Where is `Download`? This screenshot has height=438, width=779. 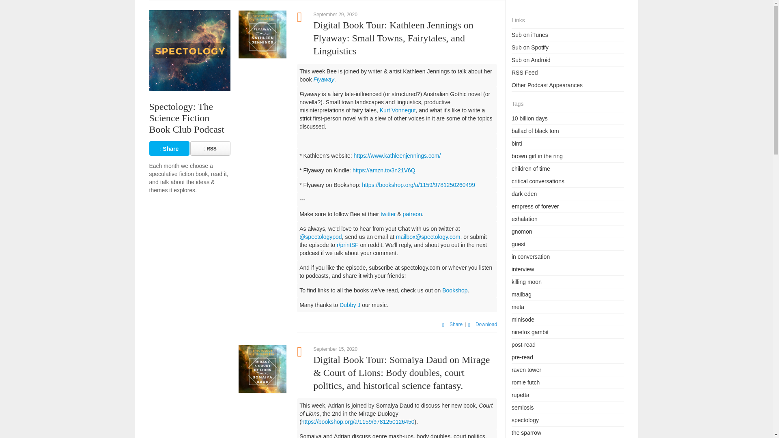 Download is located at coordinates (482, 324).